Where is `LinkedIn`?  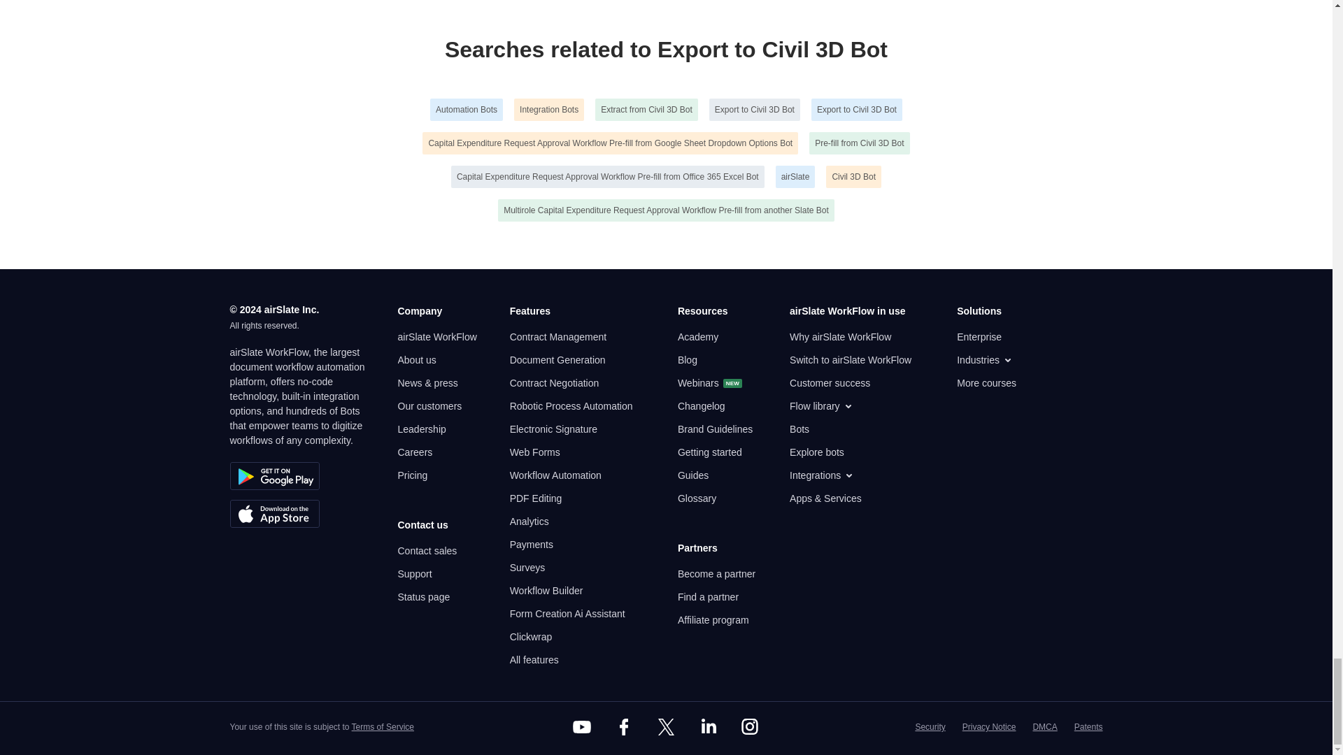
LinkedIn is located at coordinates (708, 727).